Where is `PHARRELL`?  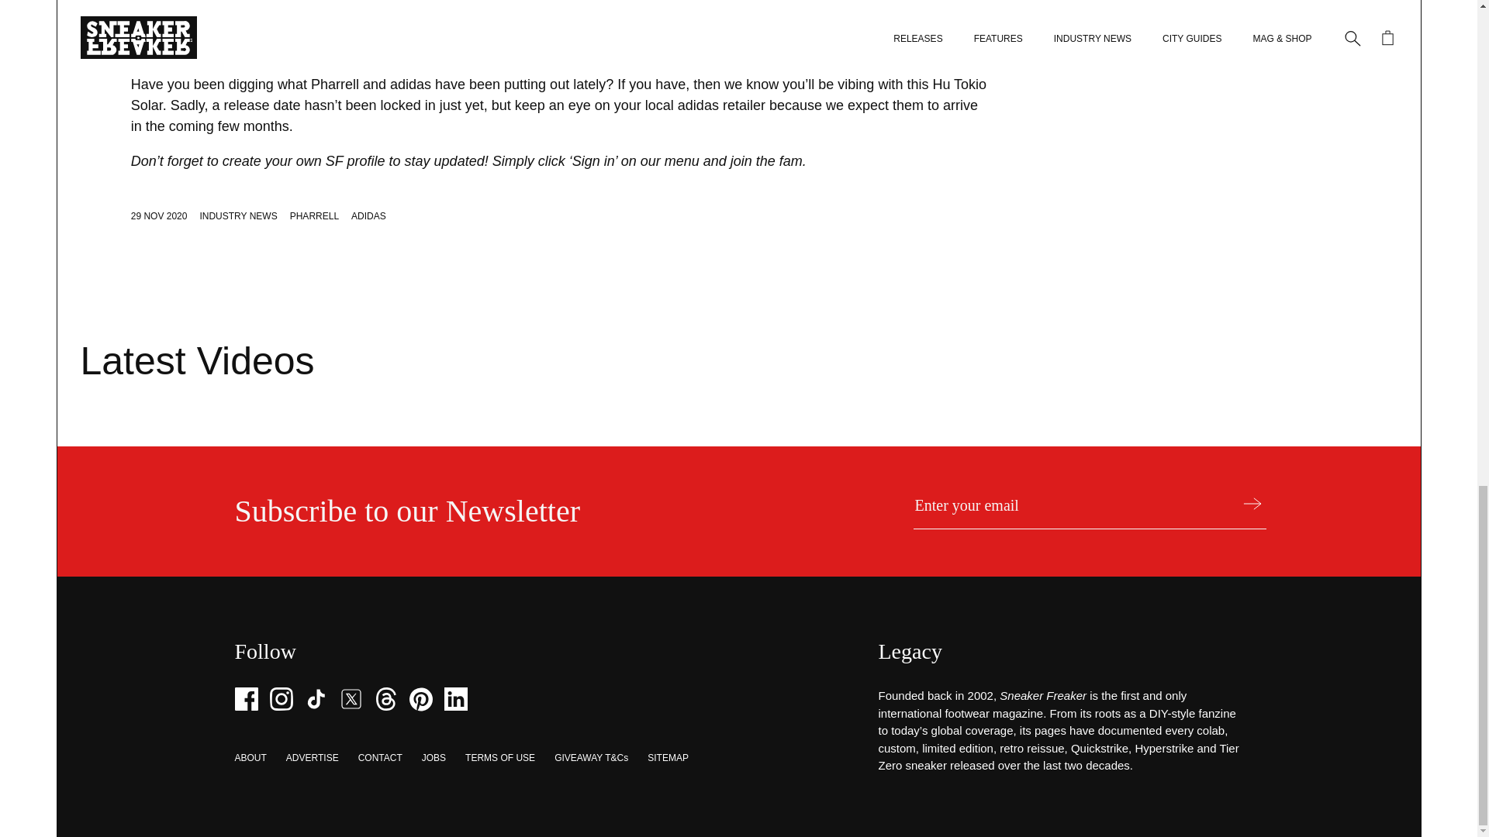 PHARRELL is located at coordinates (315, 216).